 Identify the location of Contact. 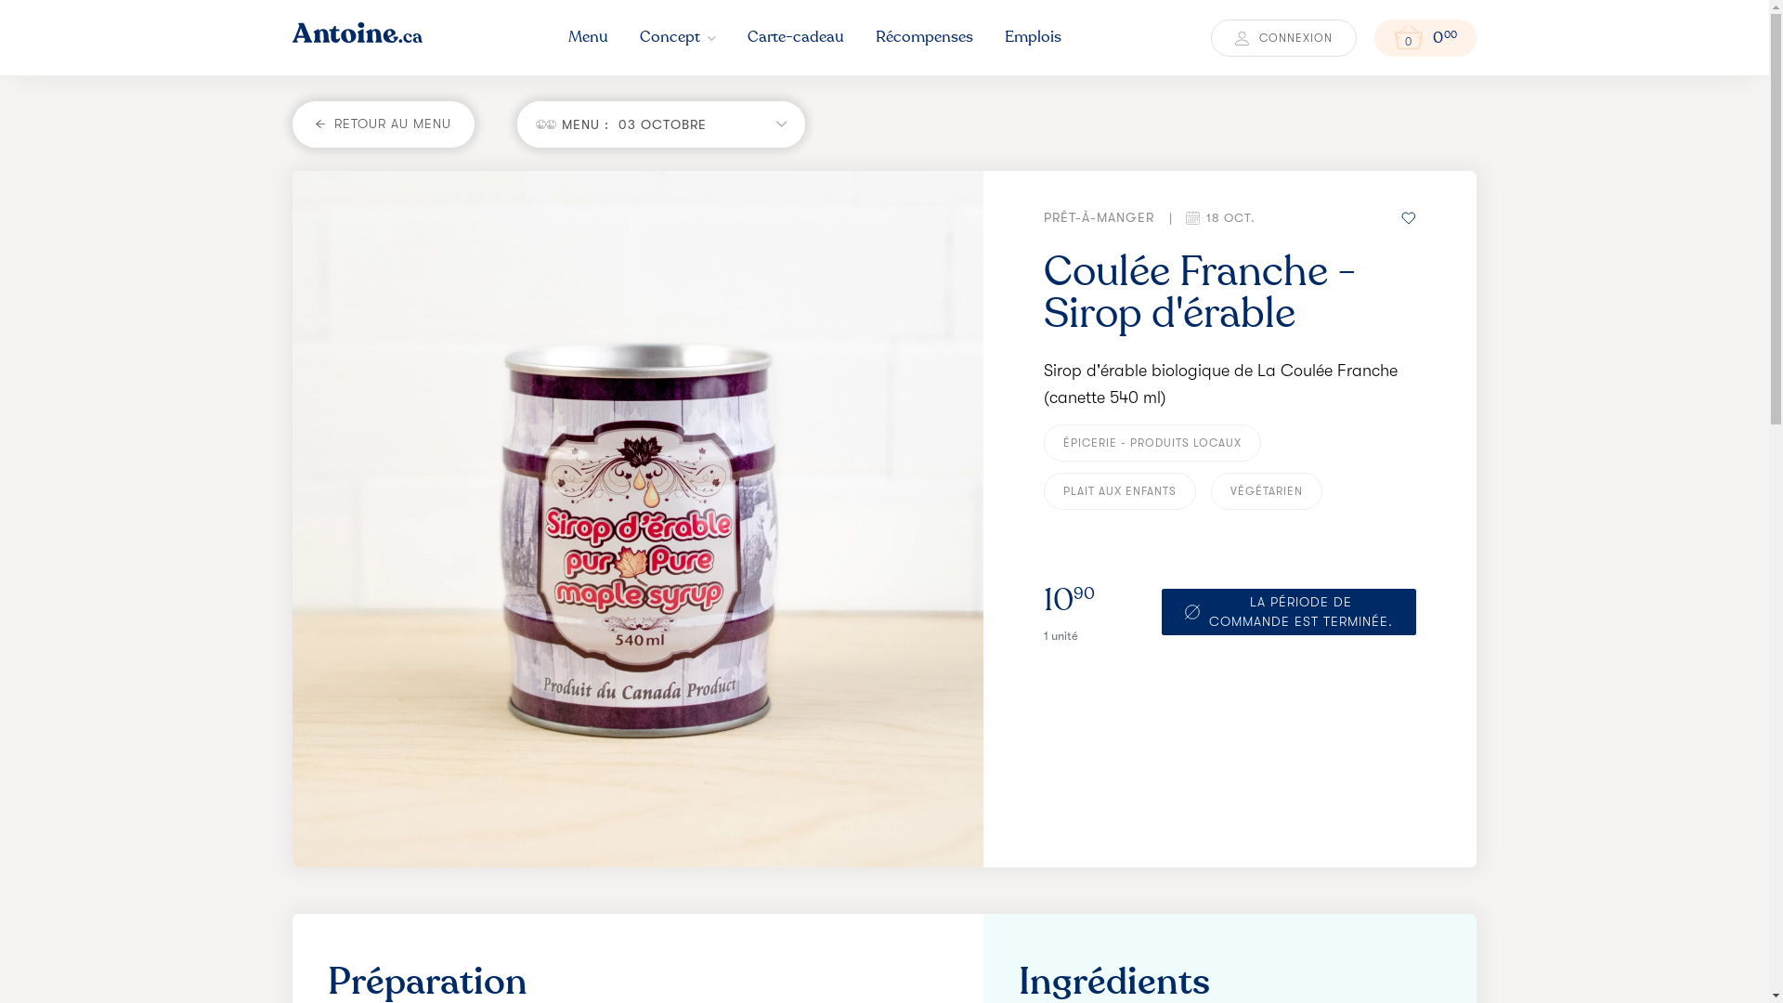
(321, 801).